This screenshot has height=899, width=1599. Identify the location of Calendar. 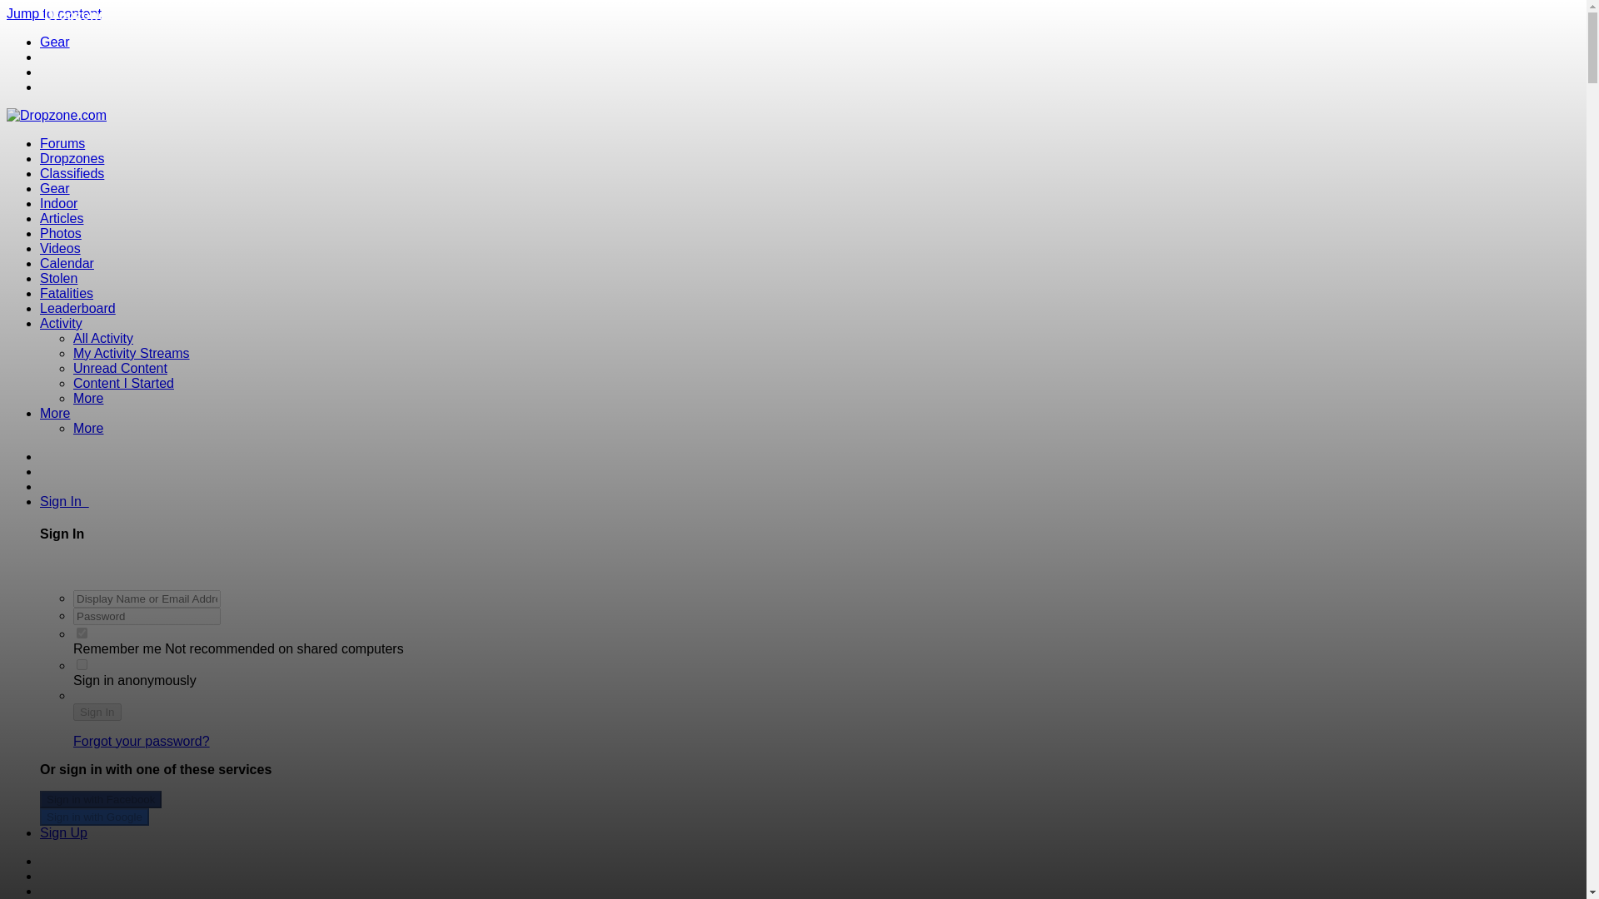
(67, 263).